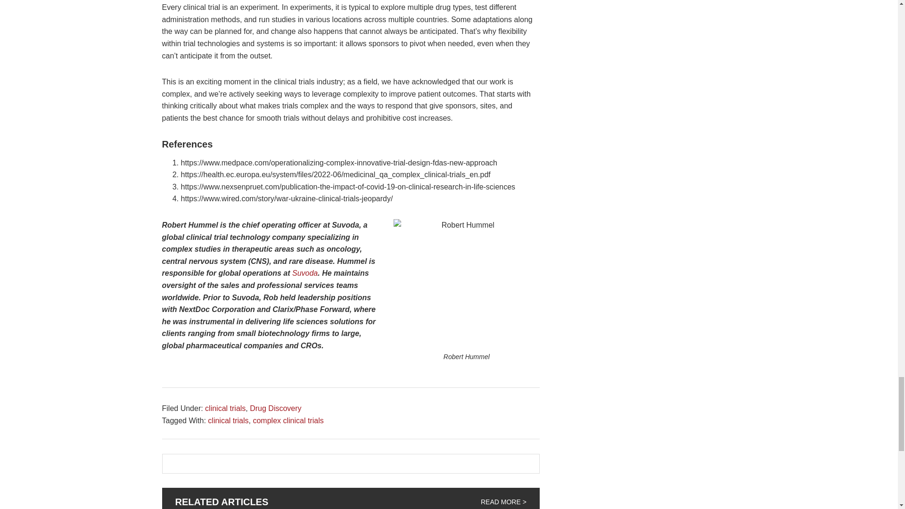  Describe the element at coordinates (304, 273) in the screenshot. I see `Suvoda` at that location.